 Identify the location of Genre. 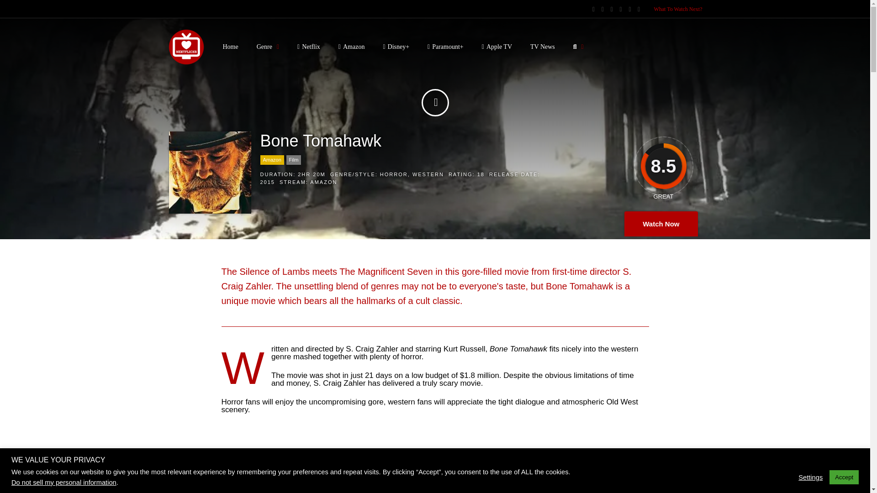
(268, 47).